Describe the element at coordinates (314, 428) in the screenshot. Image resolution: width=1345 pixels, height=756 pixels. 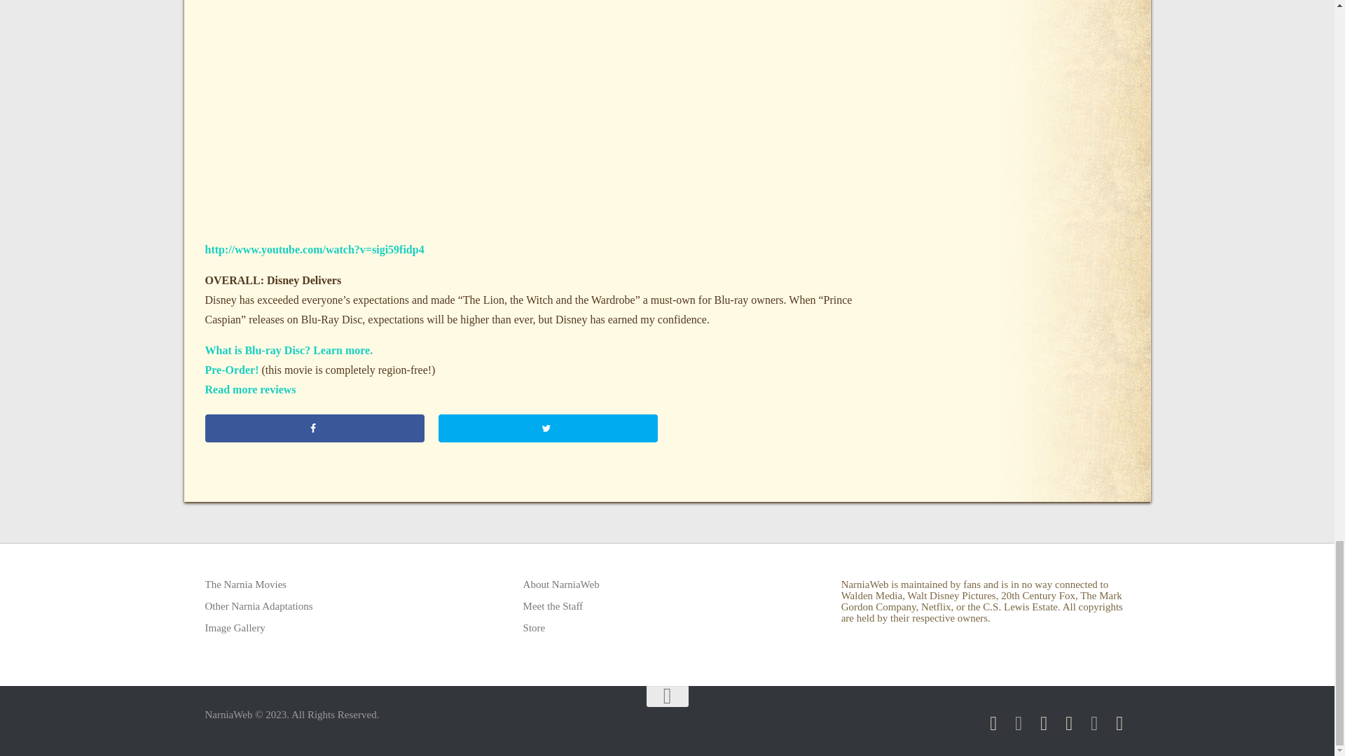
I see `Share on Facebook` at that location.